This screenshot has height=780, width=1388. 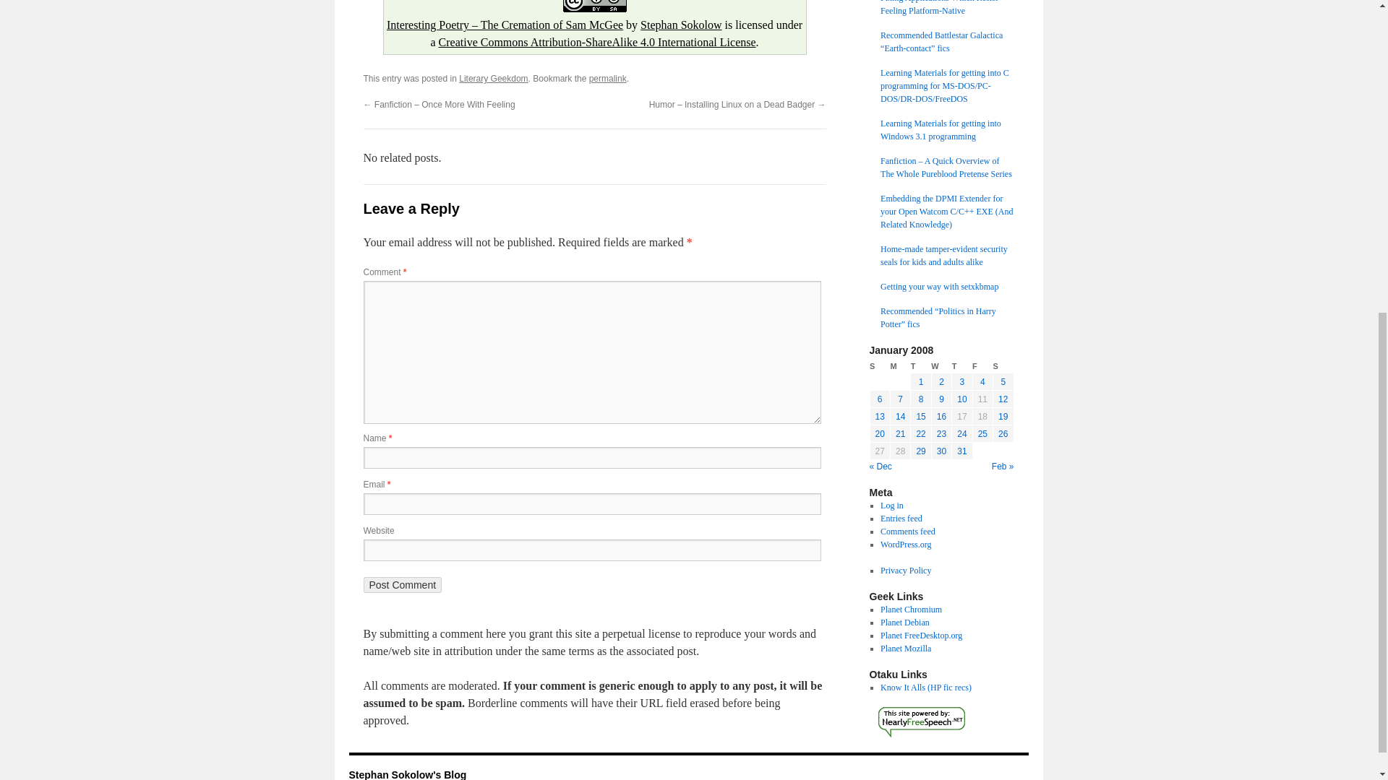 I want to click on Sunday, so click(x=879, y=365).